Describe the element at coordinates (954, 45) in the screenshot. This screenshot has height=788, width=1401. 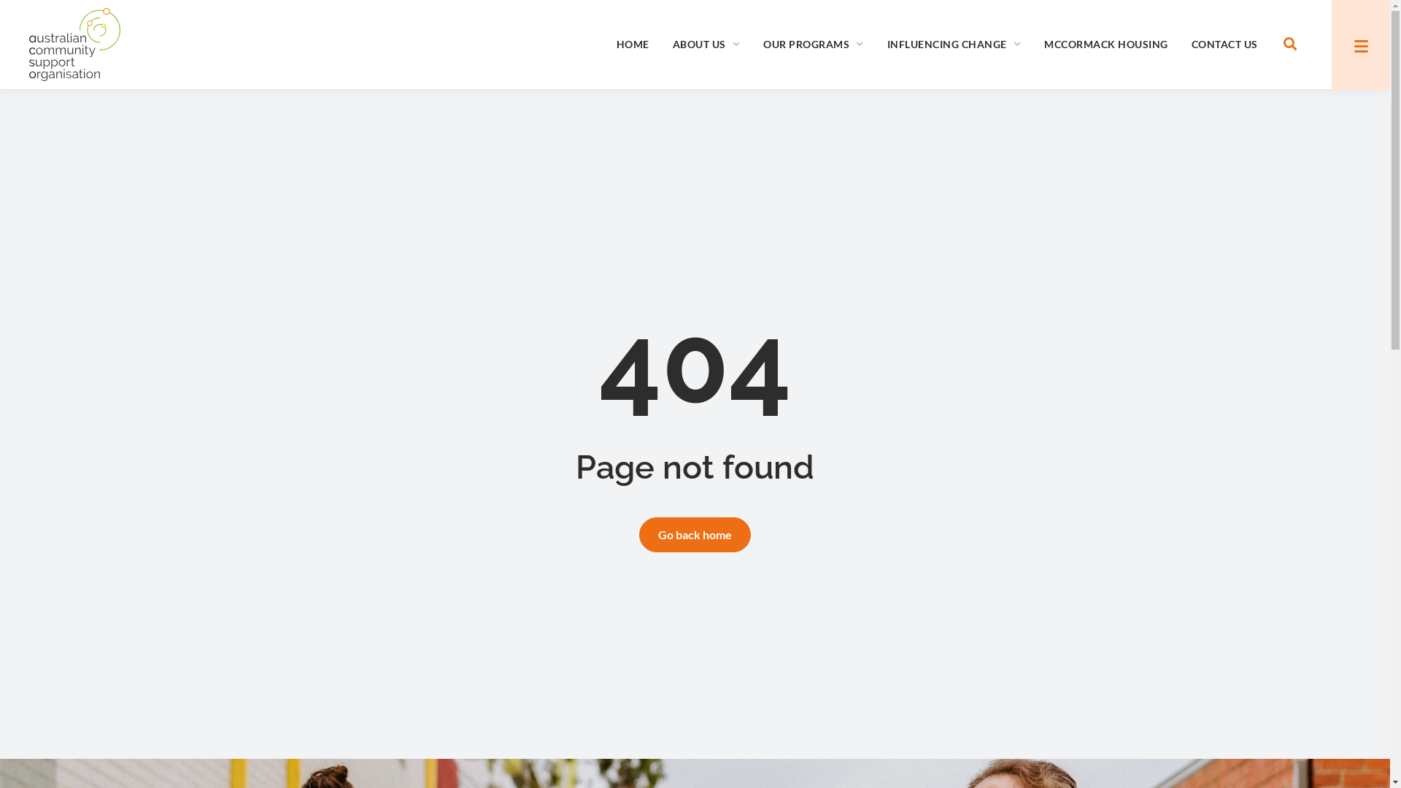
I see `INFLUENCING CHANGE` at that location.